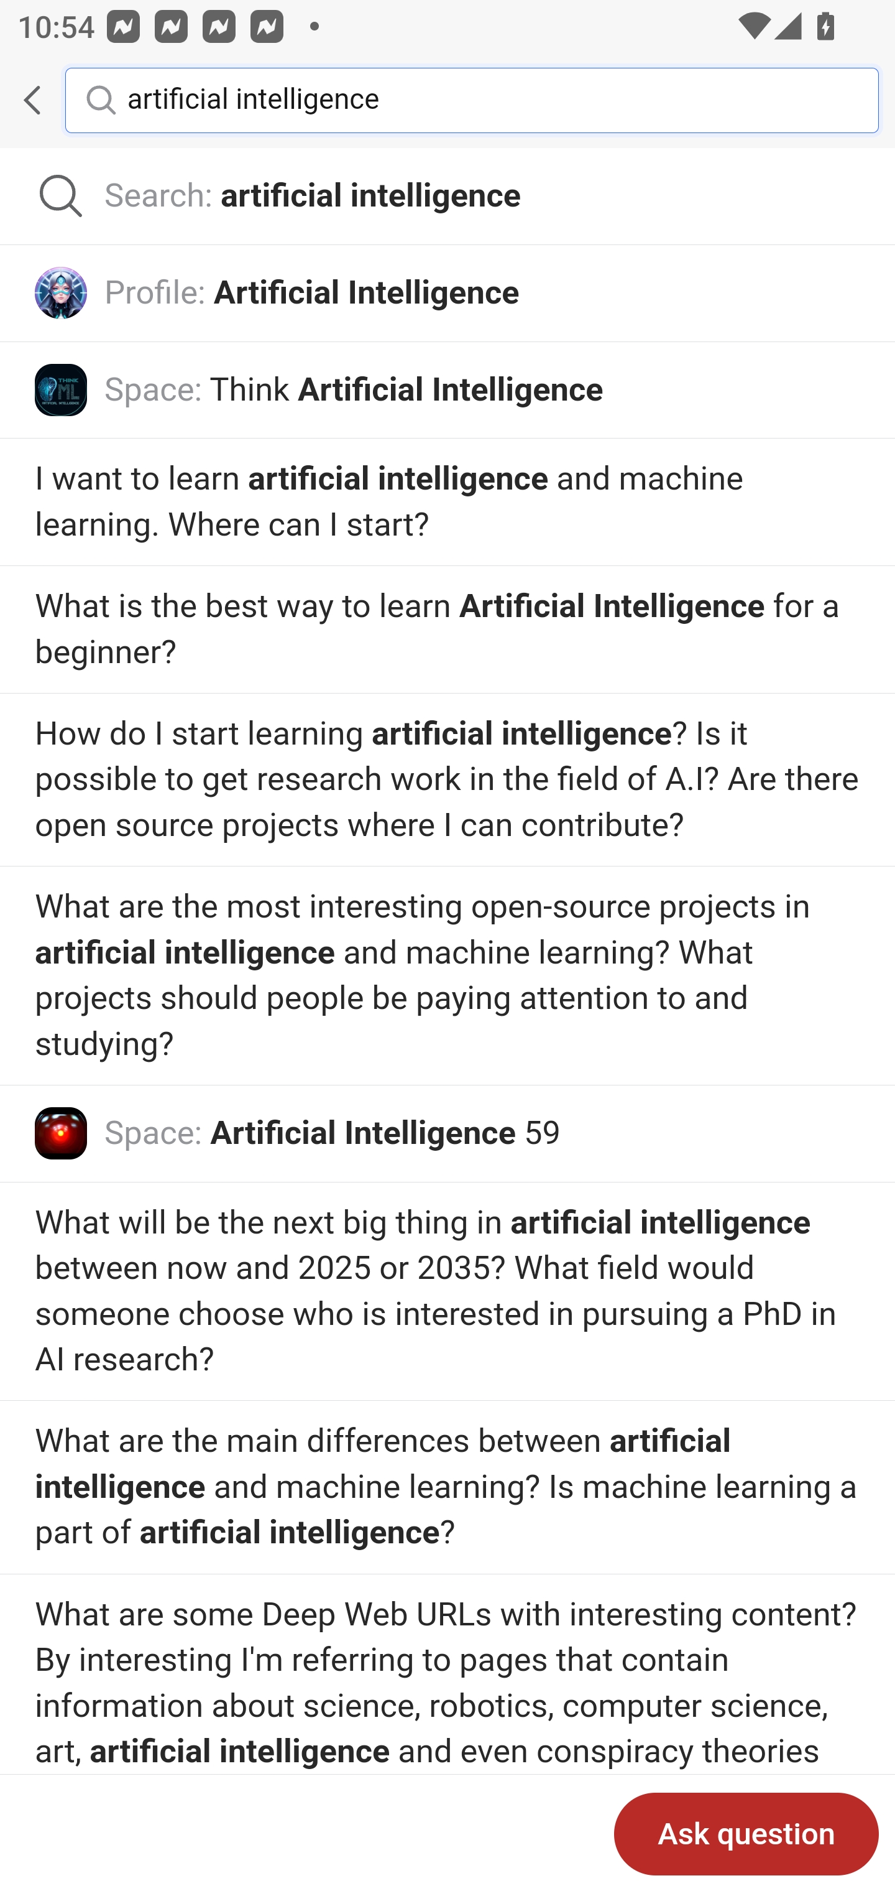  What do you see at coordinates (61, 1132) in the screenshot?
I see `Icon for Artificial Intelligence 59` at bounding box center [61, 1132].